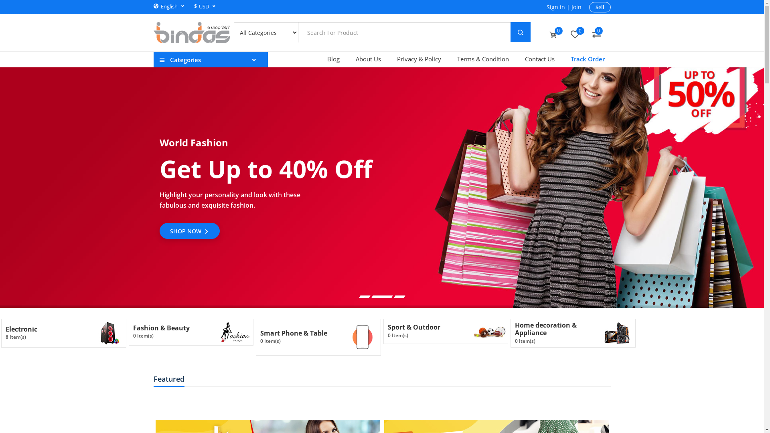 Image resolution: width=770 pixels, height=433 pixels. I want to click on Privacy & Policy, so click(419, 60).